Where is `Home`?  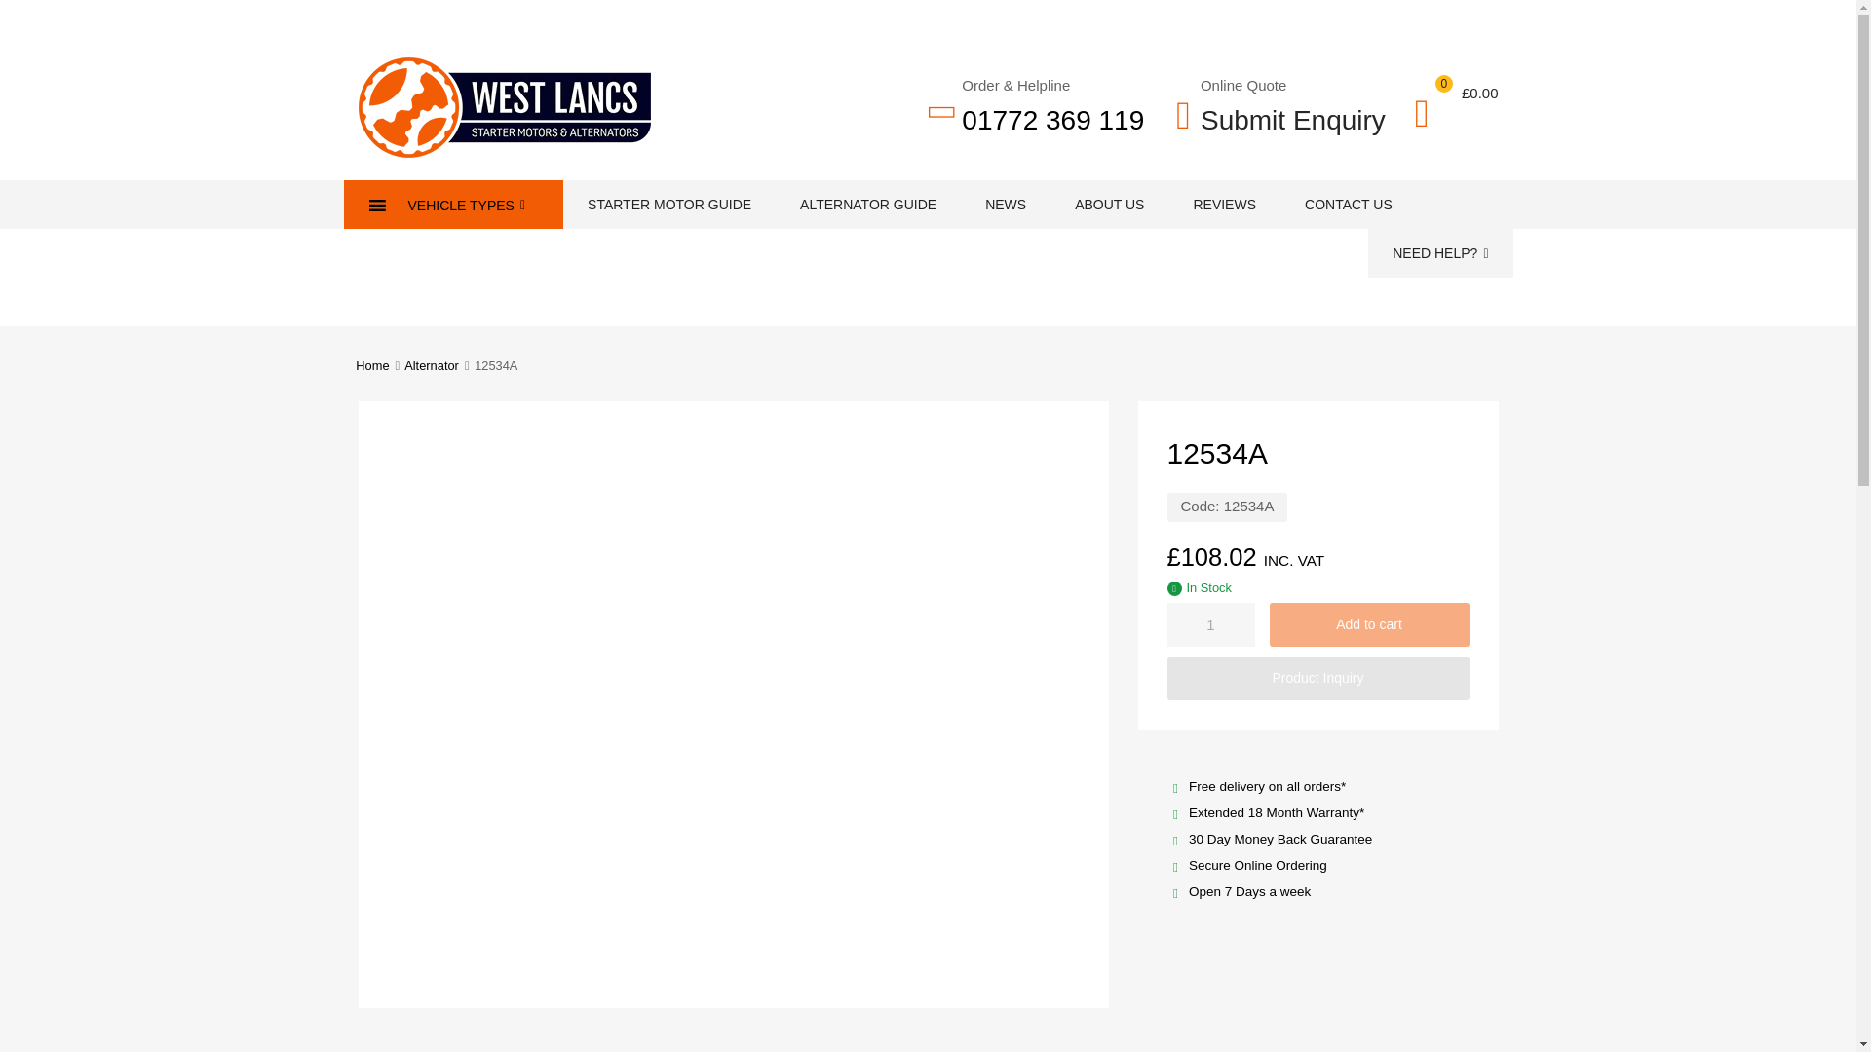 Home is located at coordinates (372, 366).